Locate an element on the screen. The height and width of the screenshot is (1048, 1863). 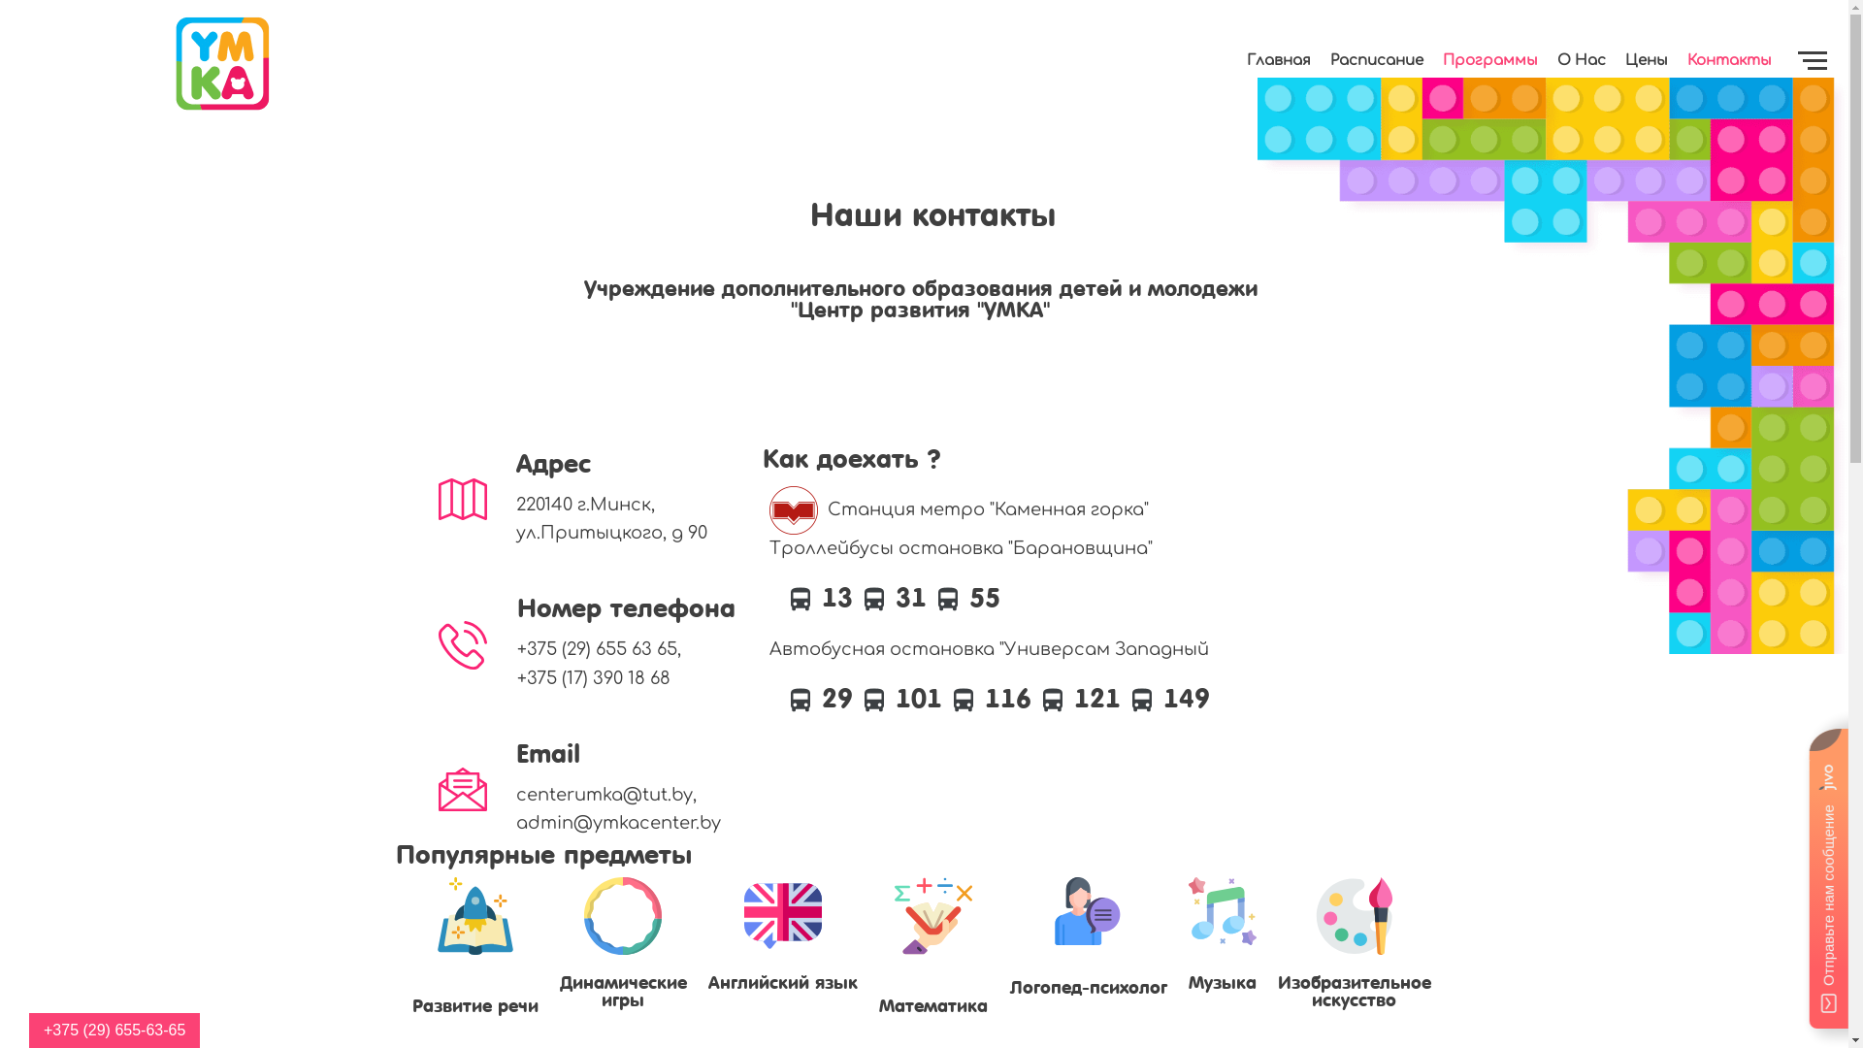
+375 (29) 655 63 65 is located at coordinates (629, 650).